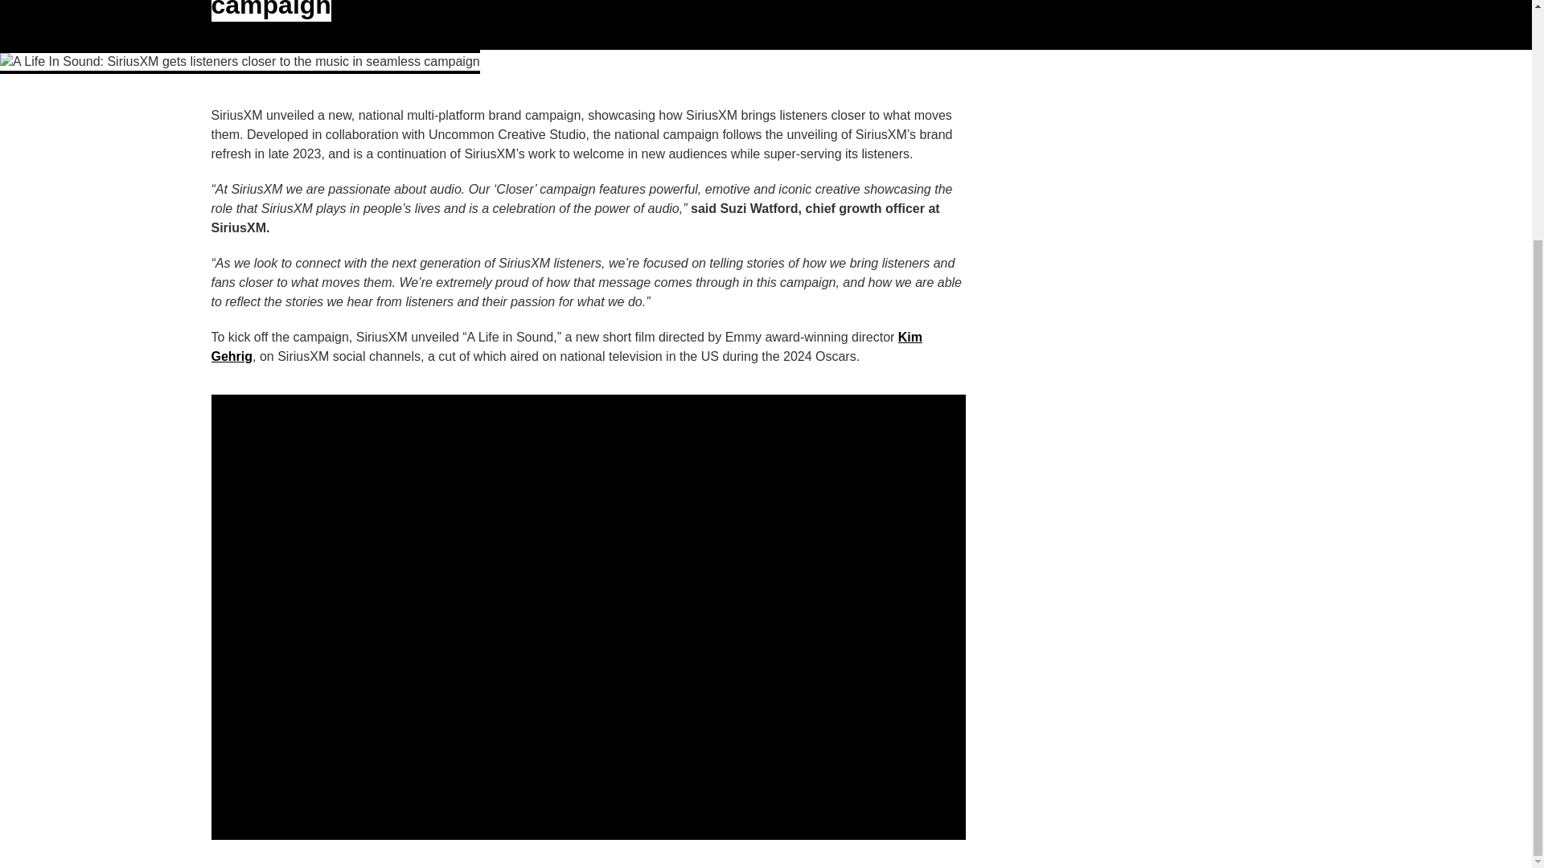  I want to click on Kim Gehrig, so click(566, 347).